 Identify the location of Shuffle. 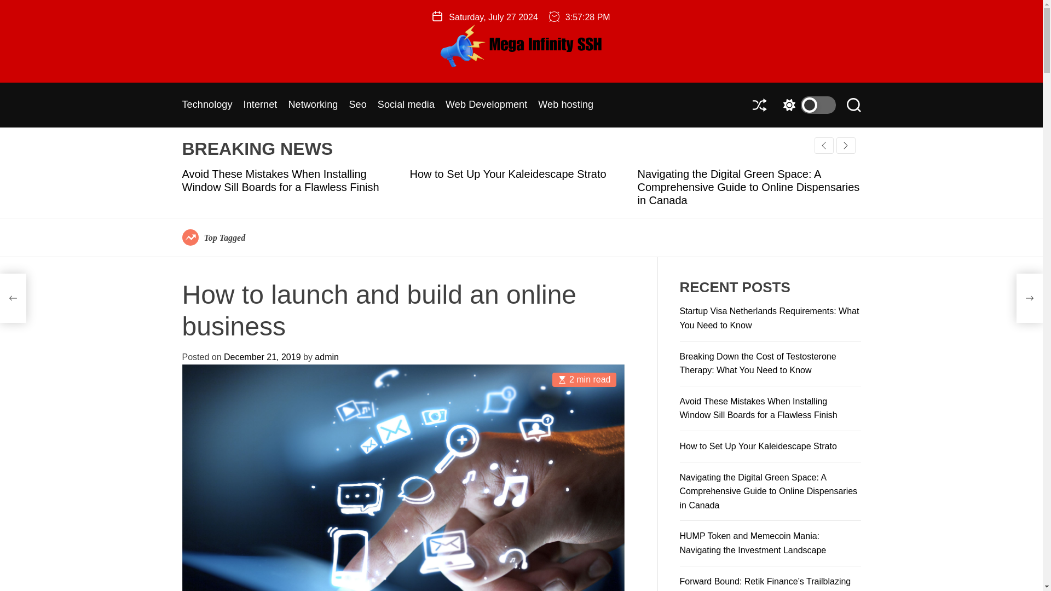
(759, 105).